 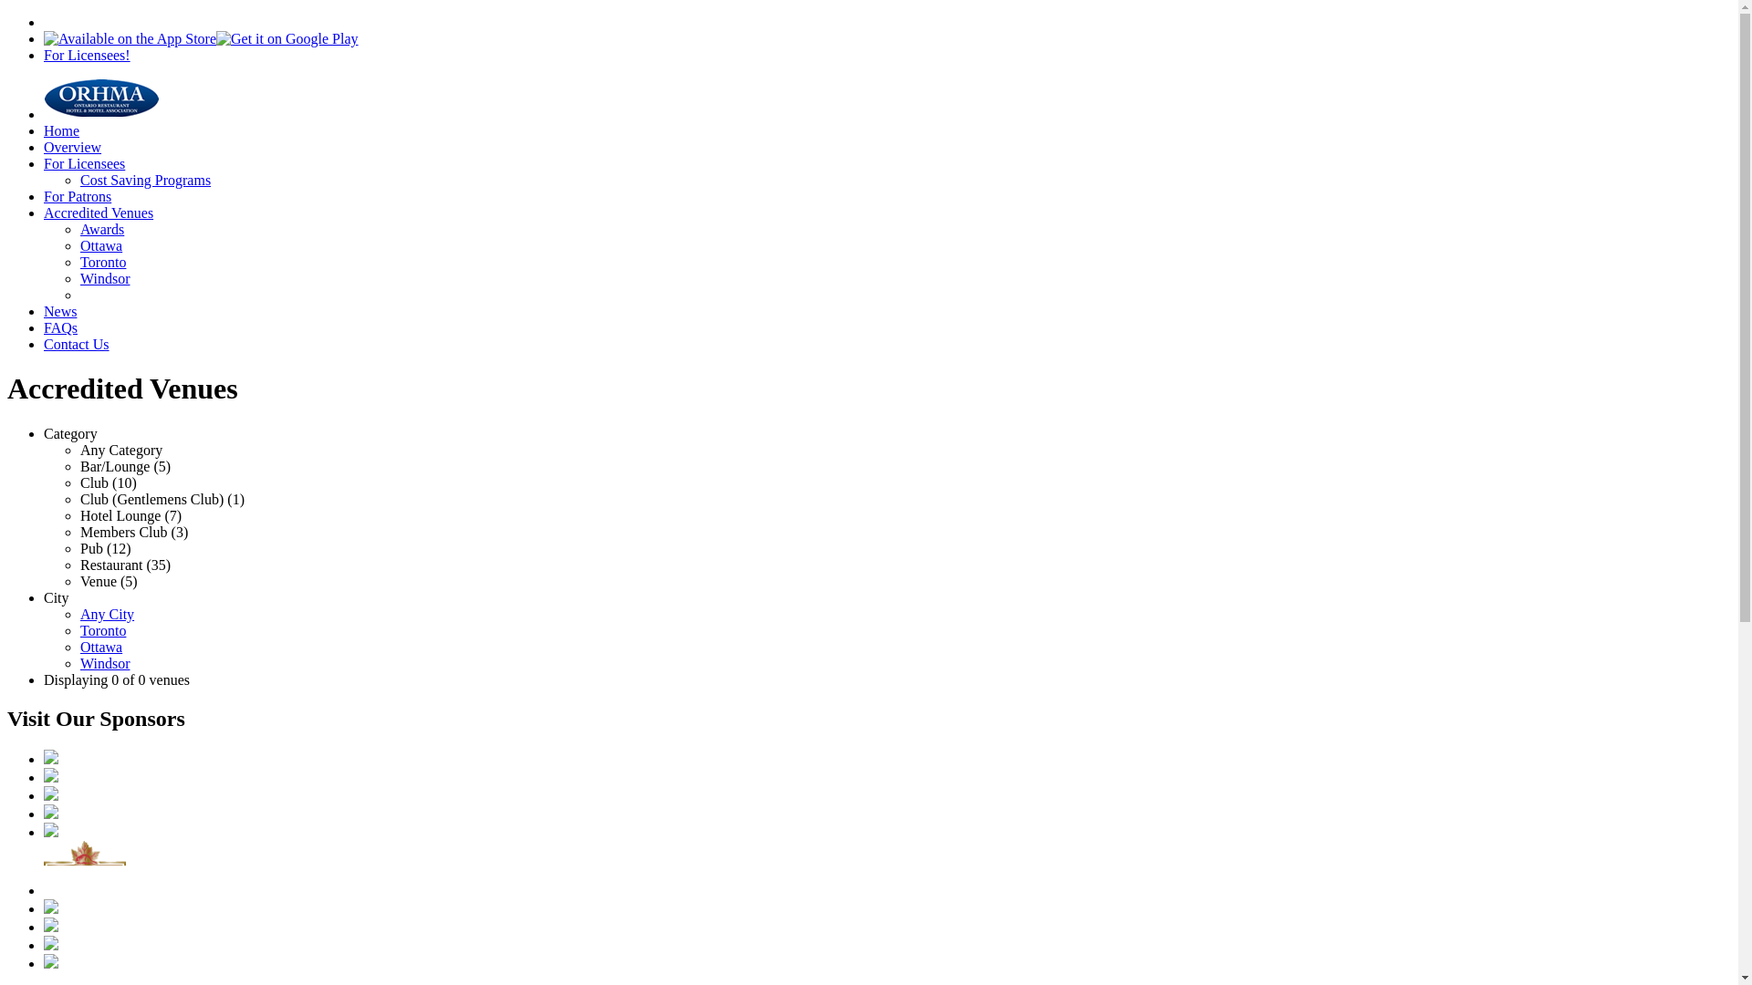 I want to click on Ottawa, so click(x=101, y=618).